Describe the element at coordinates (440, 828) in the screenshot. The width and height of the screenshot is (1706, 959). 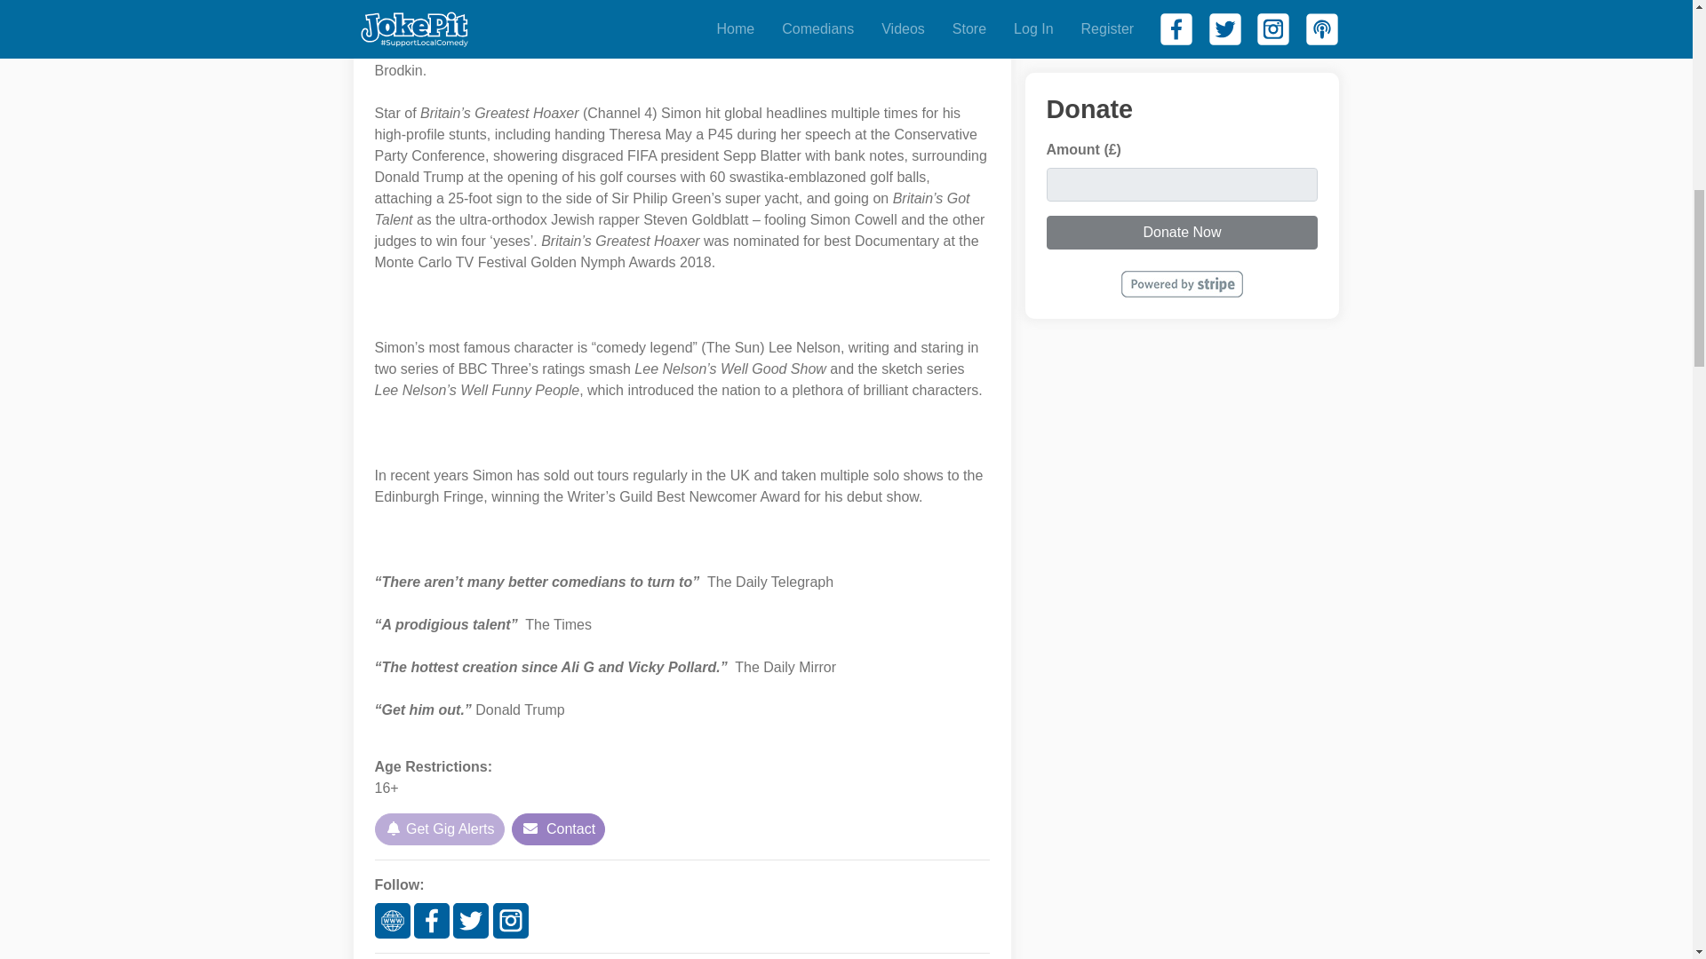
I see `Get Gig Alerts` at that location.